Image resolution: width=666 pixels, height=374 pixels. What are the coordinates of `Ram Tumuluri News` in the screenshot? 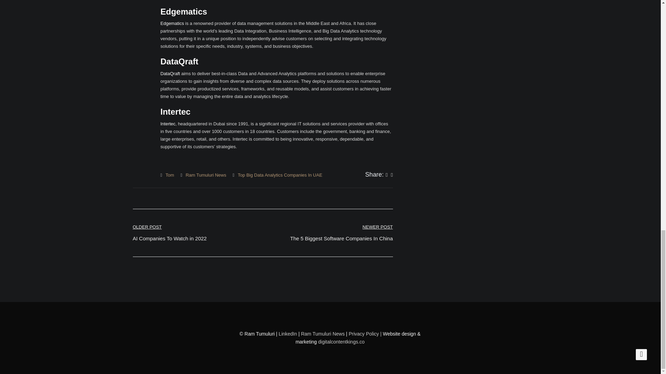 It's located at (341, 233).